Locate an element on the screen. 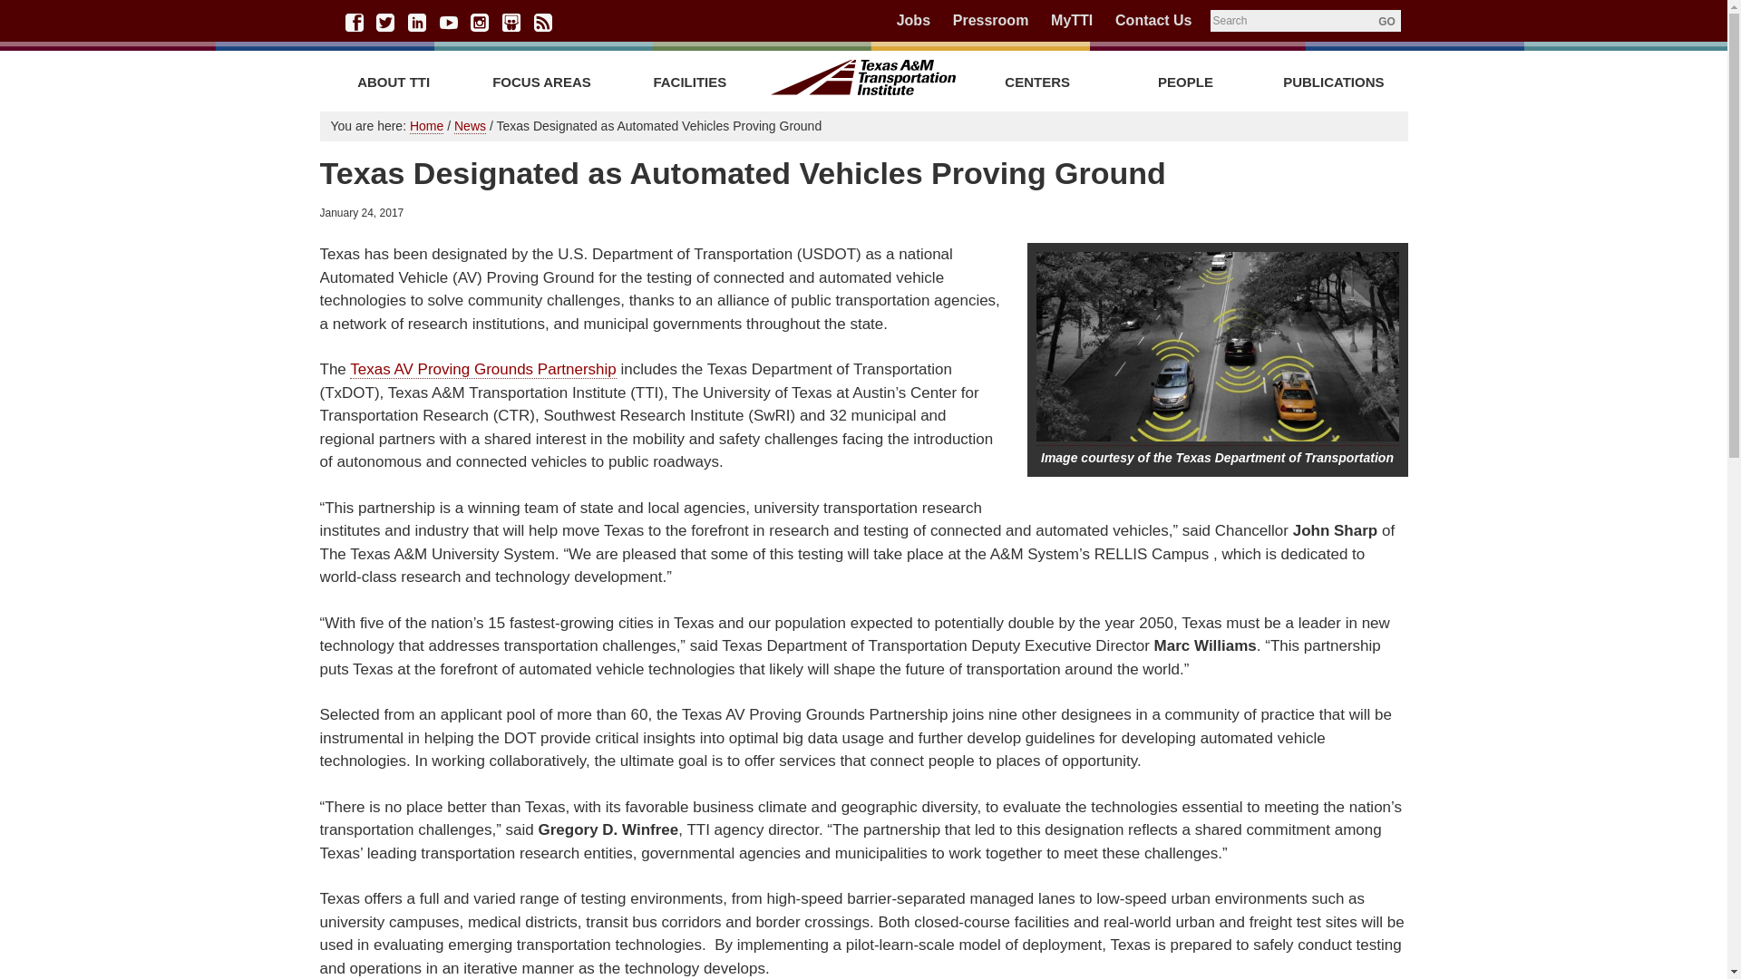  Twitter is located at coordinates (384, 22).